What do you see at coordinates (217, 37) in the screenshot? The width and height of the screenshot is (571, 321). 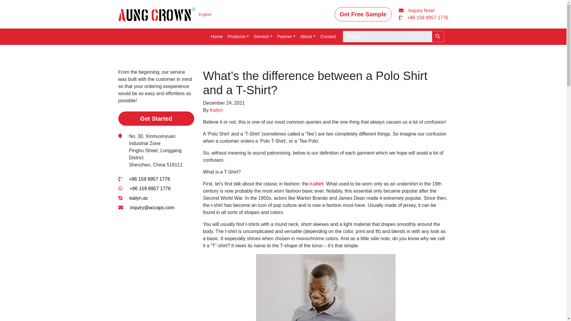 I see `Home` at bounding box center [217, 37].